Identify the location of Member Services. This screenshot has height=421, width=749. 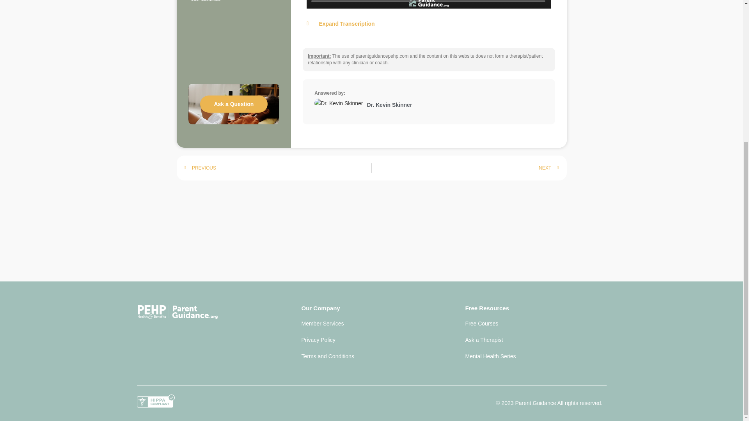
(371, 324).